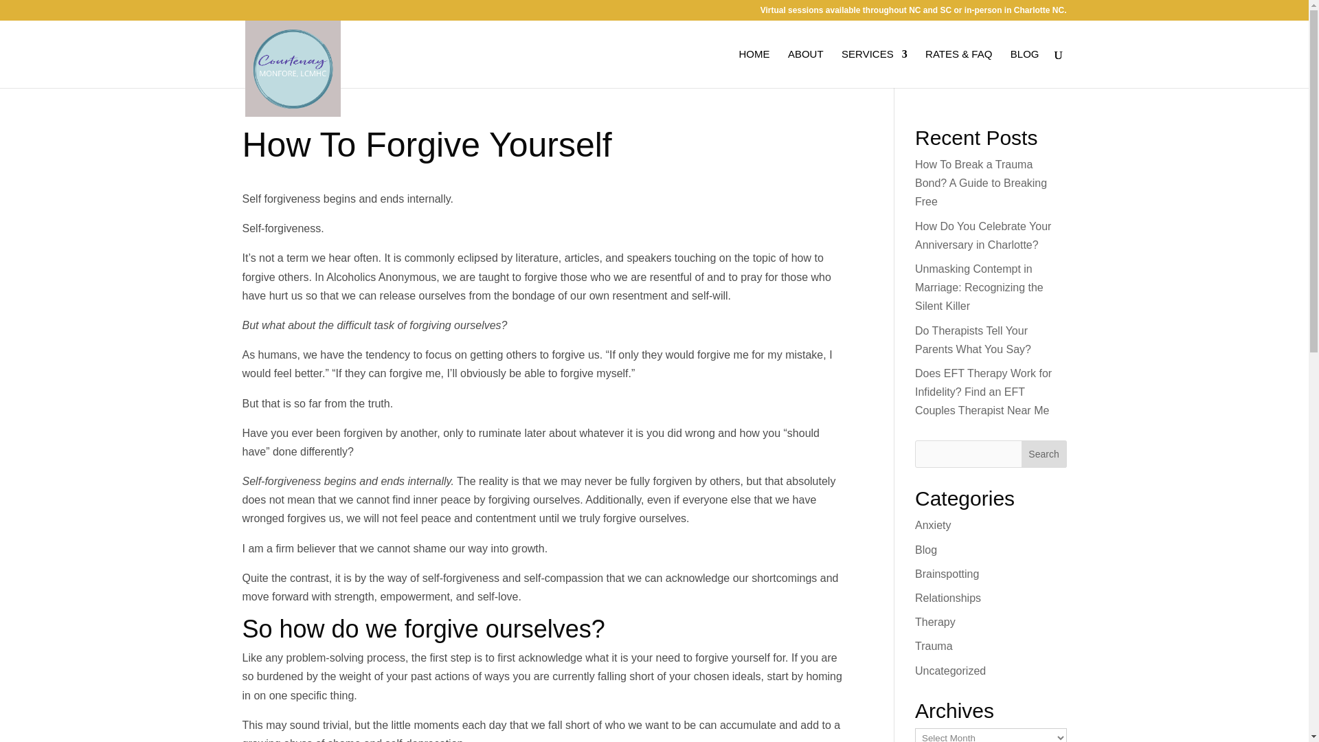 This screenshot has height=742, width=1319. I want to click on Uncategorized, so click(950, 671).